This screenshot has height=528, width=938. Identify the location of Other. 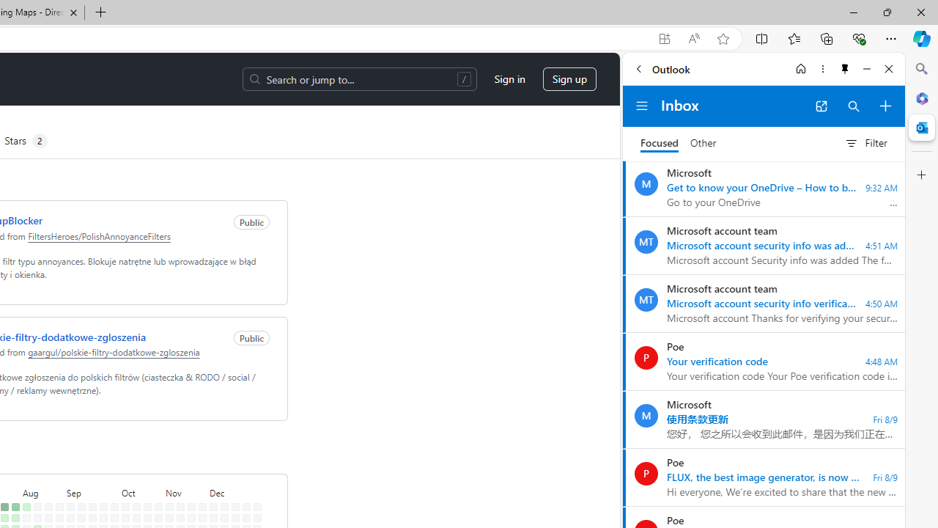
(703, 144).